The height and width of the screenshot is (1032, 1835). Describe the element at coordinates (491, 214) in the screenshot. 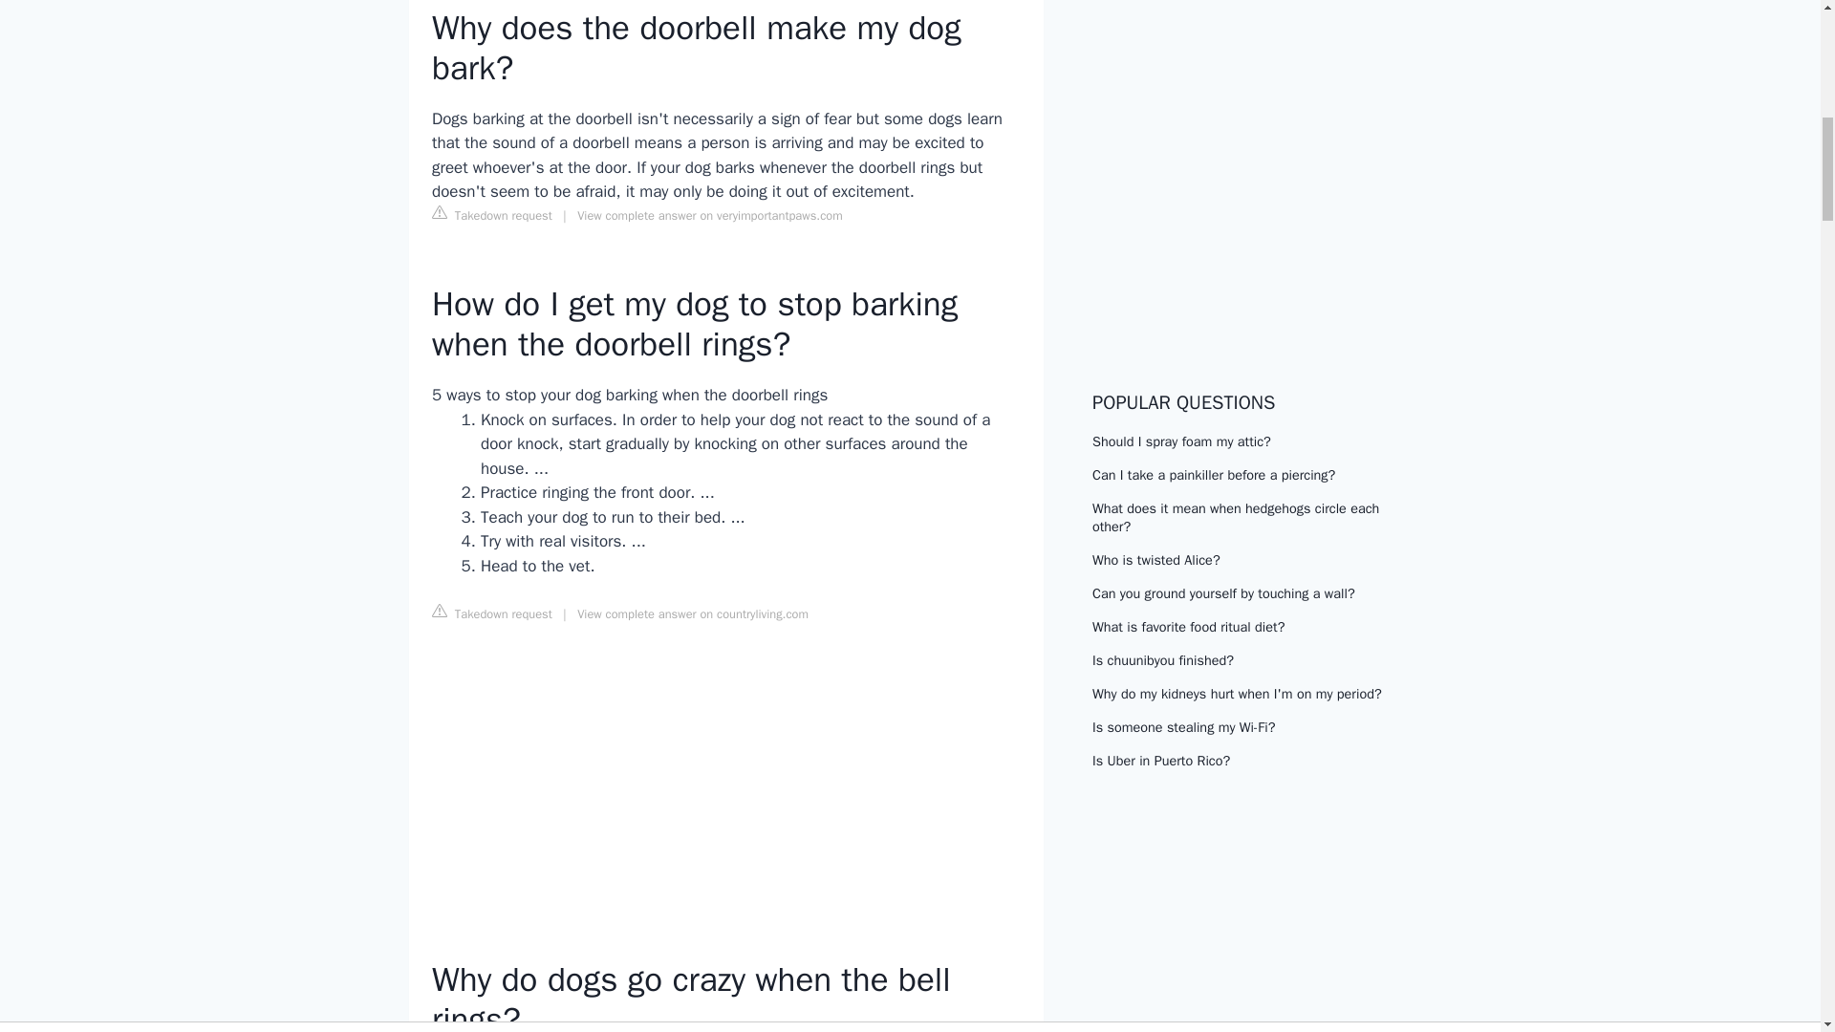

I see `Takedown request` at that location.